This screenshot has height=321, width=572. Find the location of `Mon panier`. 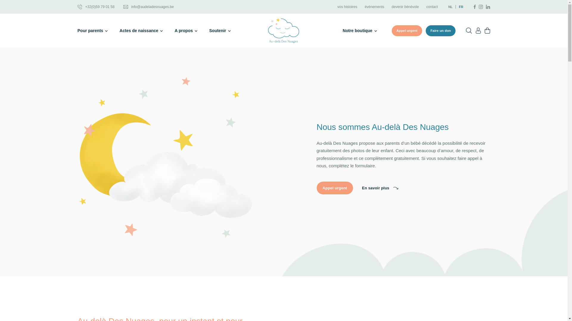

Mon panier is located at coordinates (487, 31).